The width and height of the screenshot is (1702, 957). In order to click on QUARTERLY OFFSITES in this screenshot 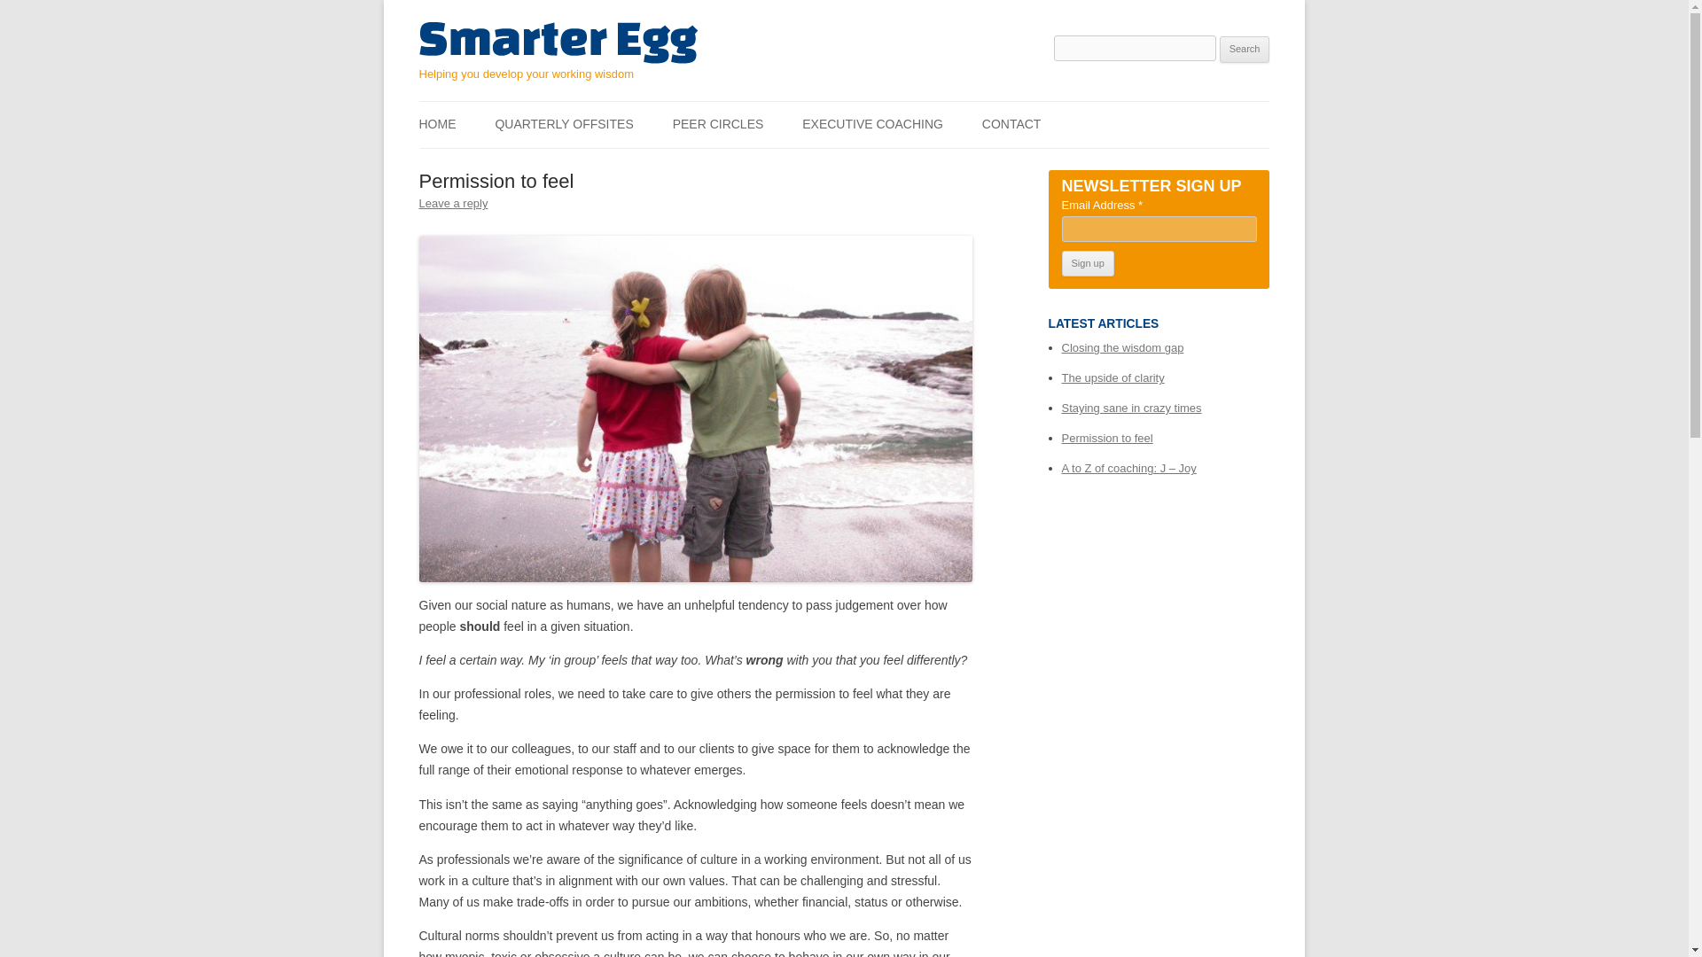, I will do `click(564, 124)`.